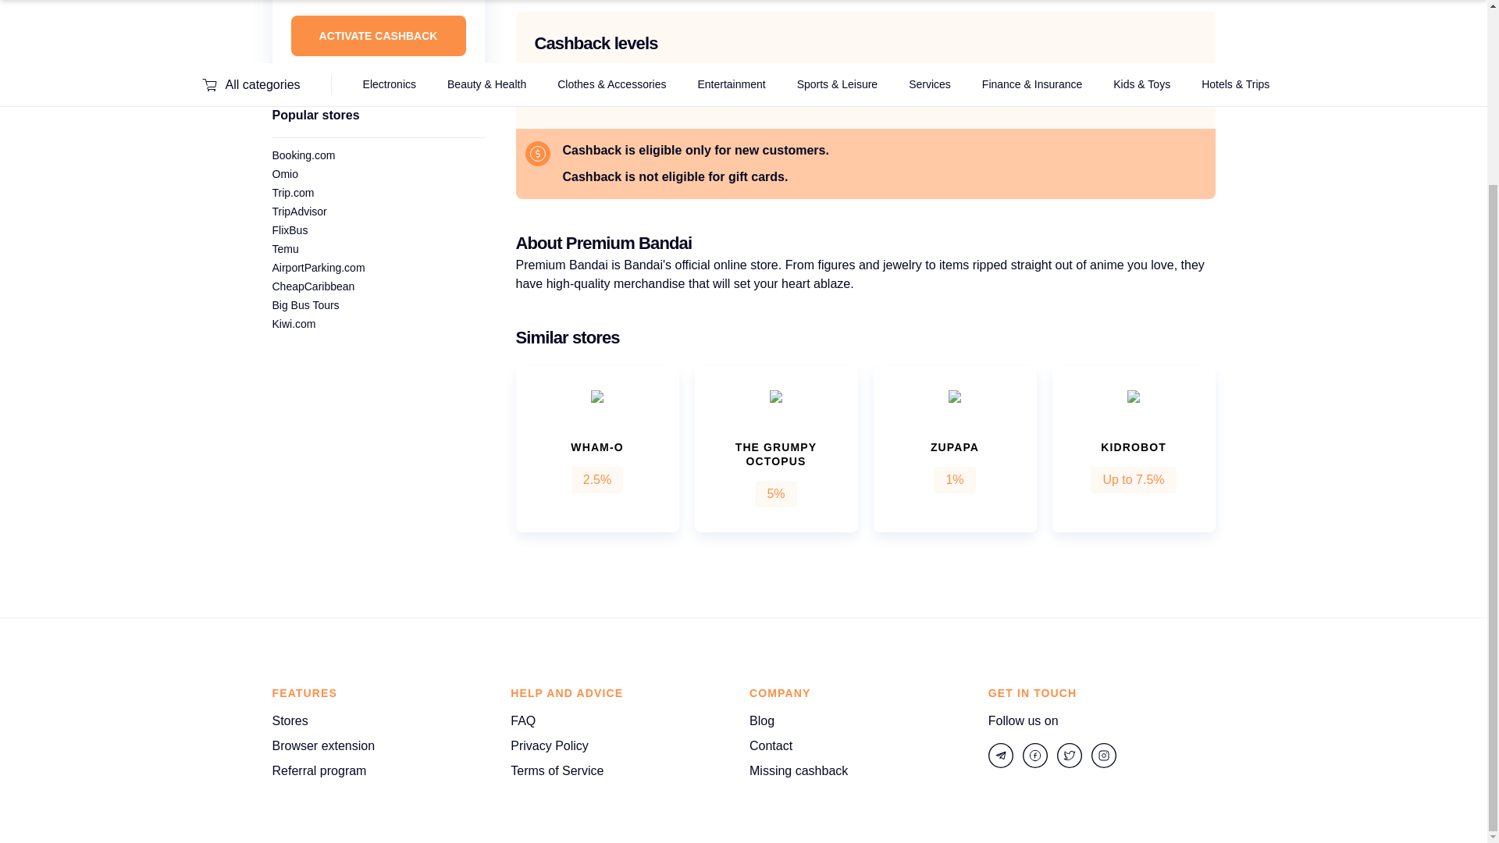 The height and width of the screenshot is (843, 1499). Describe the element at coordinates (323, 745) in the screenshot. I see `Browser extension` at that location.